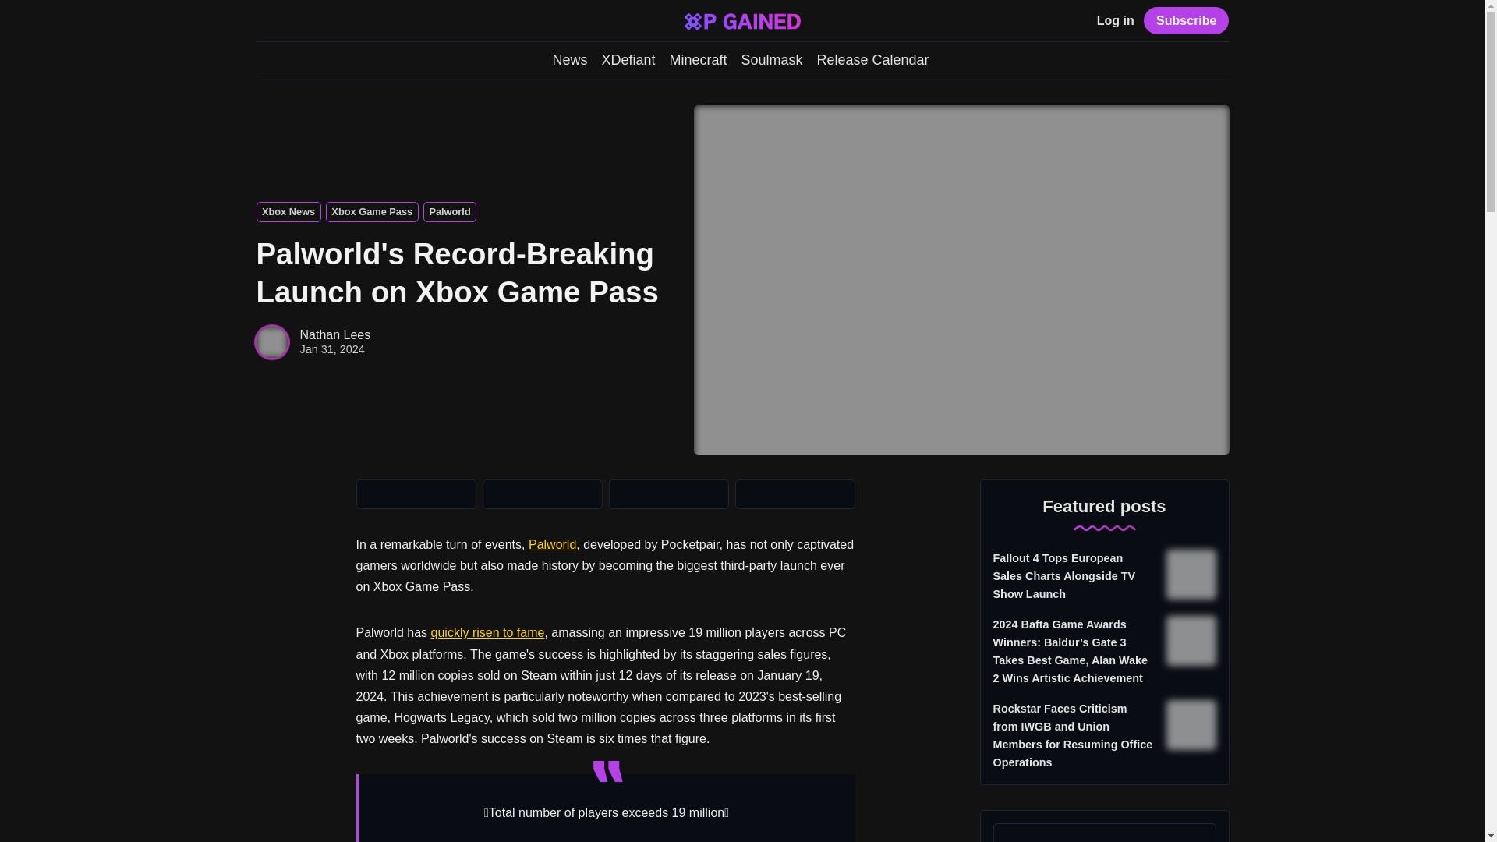  I want to click on Palworld, so click(449, 212).